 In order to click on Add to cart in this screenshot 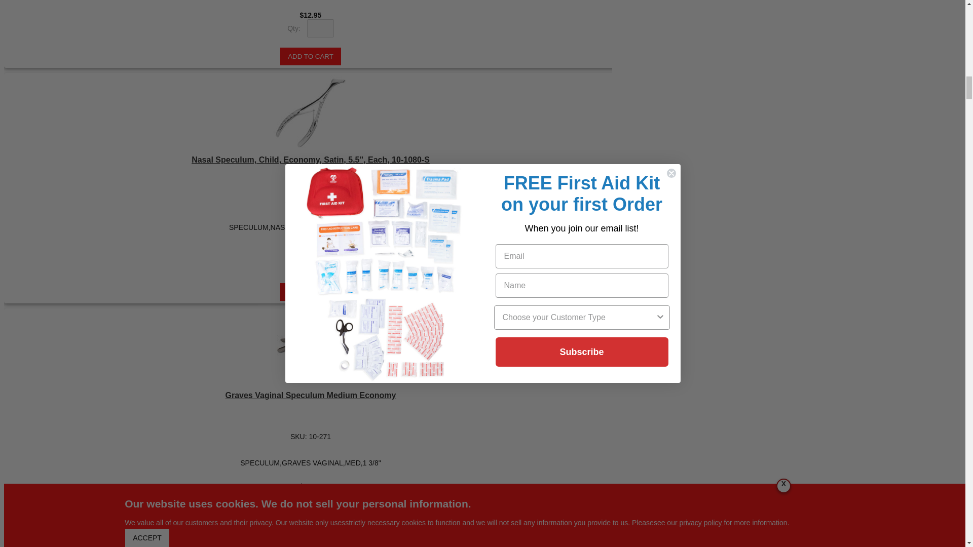, I will do `click(310, 292)`.